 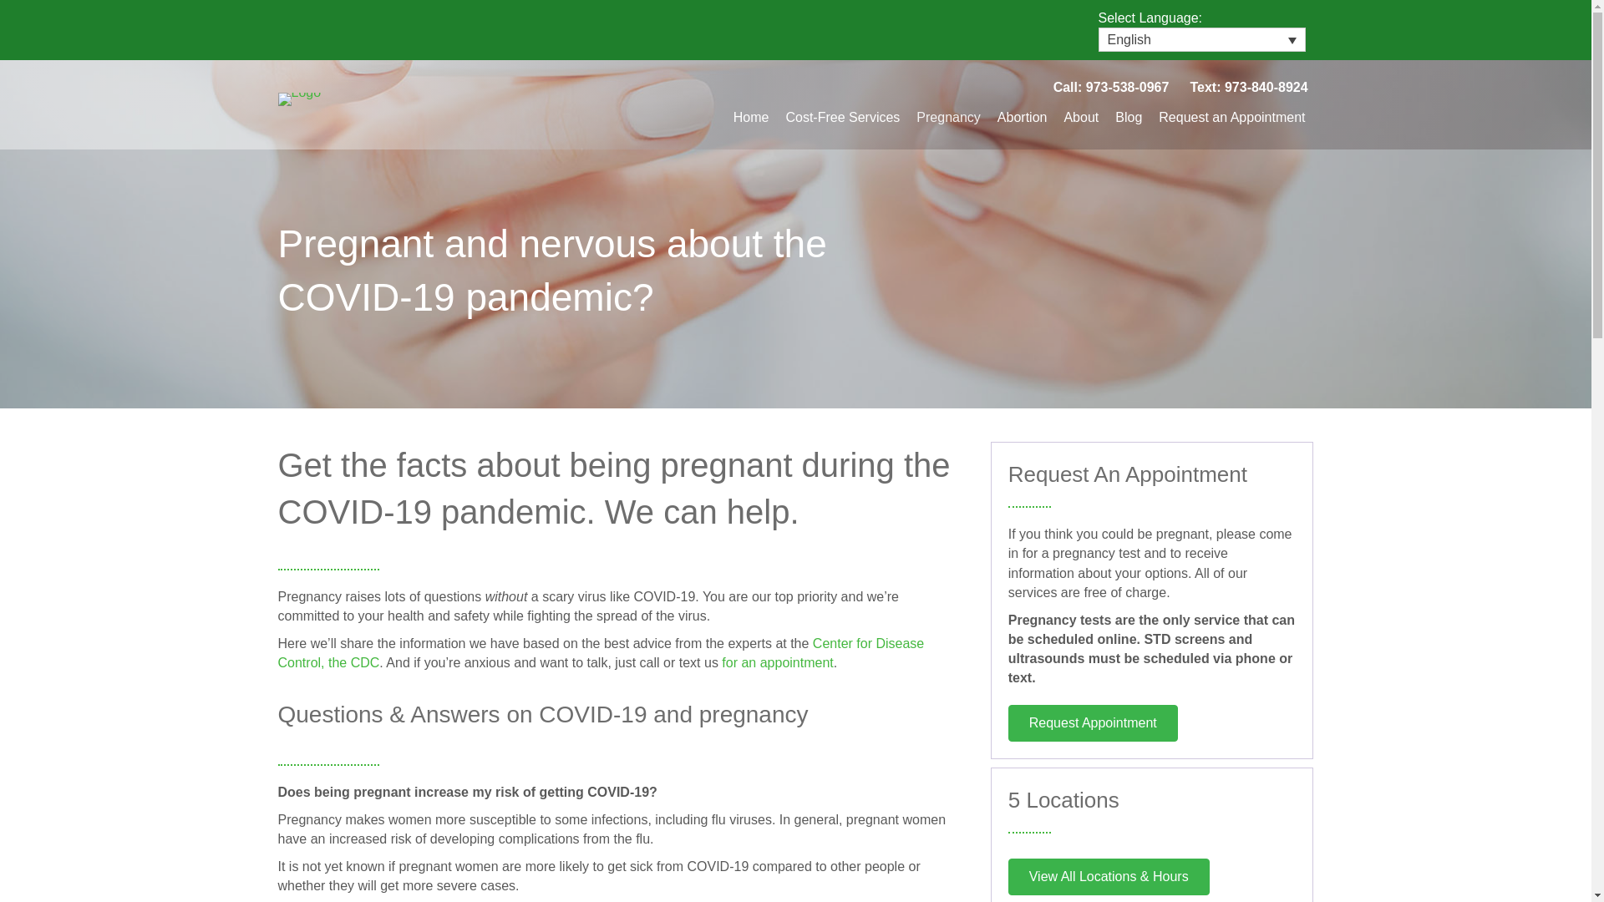 What do you see at coordinates (1231, 117) in the screenshot?
I see `Request an Appointment` at bounding box center [1231, 117].